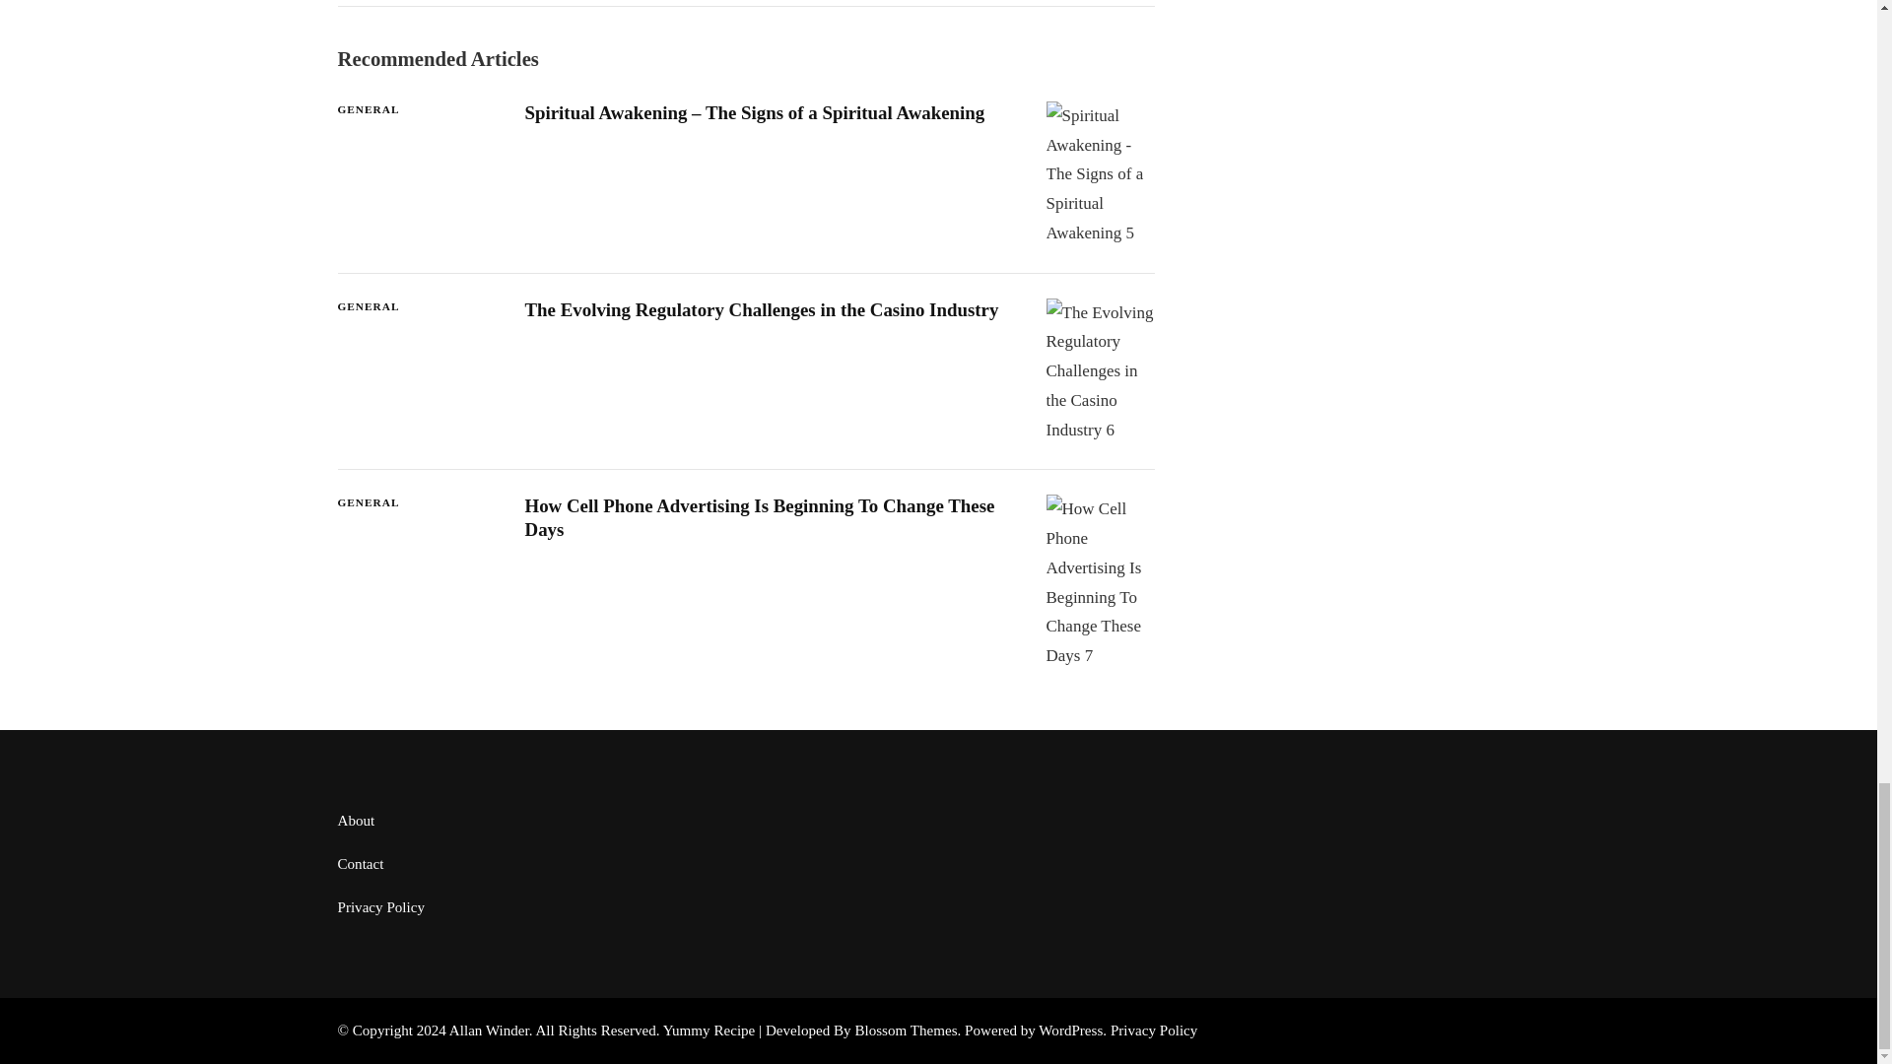  Describe the element at coordinates (761, 309) in the screenshot. I see `The Evolving Regulatory Challenges in the Casino Industry` at that location.